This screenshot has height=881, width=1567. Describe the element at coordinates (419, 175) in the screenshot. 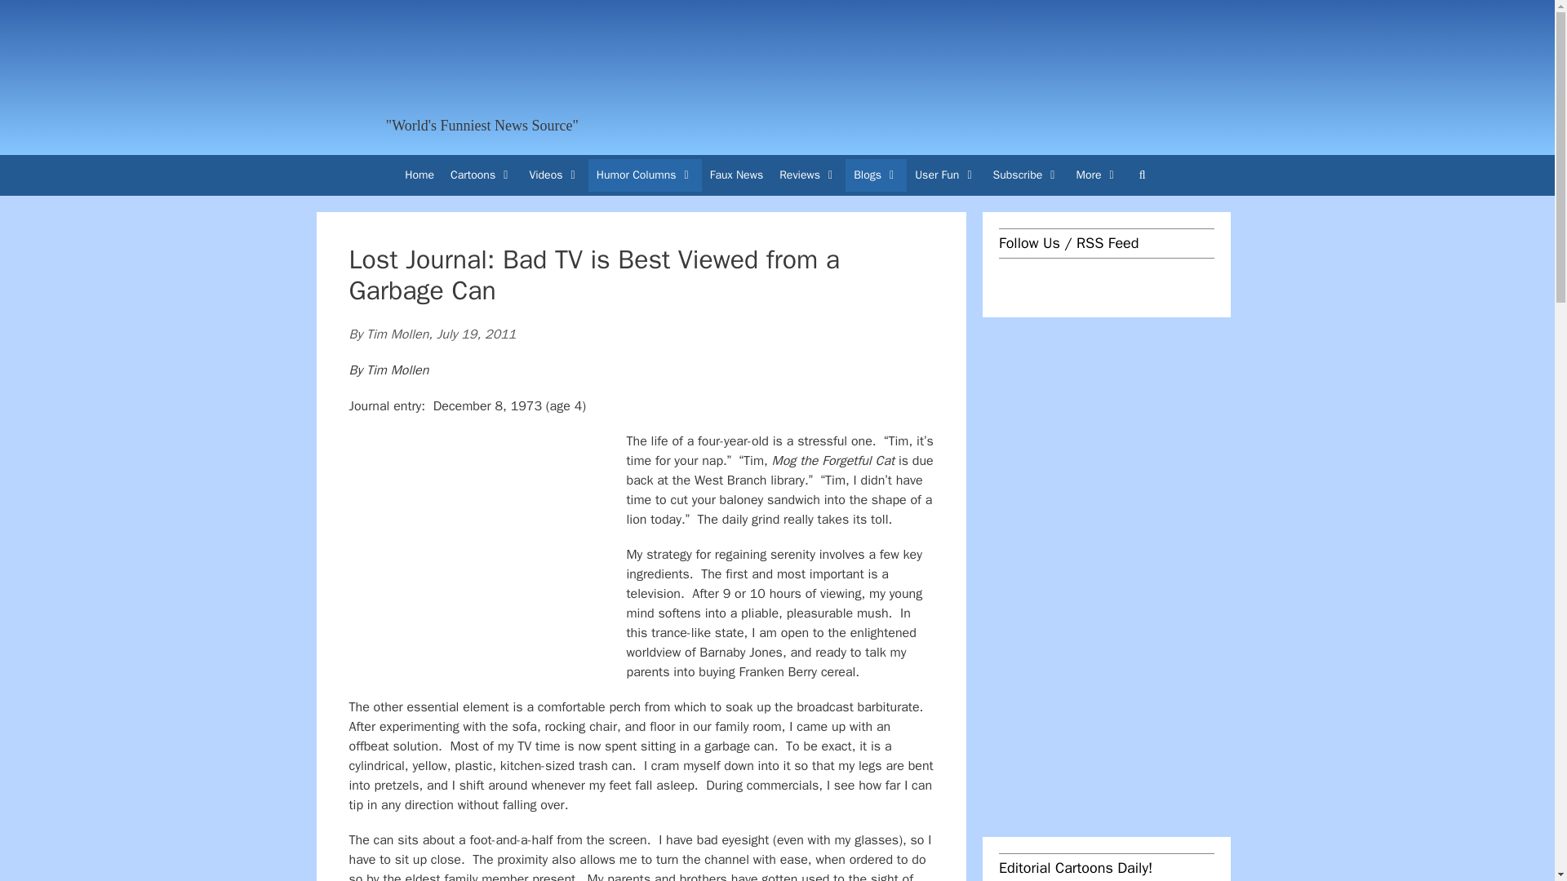

I see `Home` at that location.